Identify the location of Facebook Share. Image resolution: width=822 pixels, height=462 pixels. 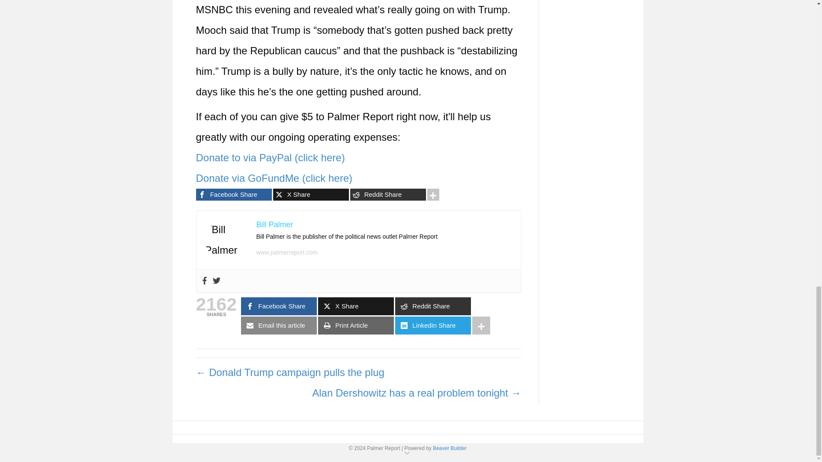
(234, 194).